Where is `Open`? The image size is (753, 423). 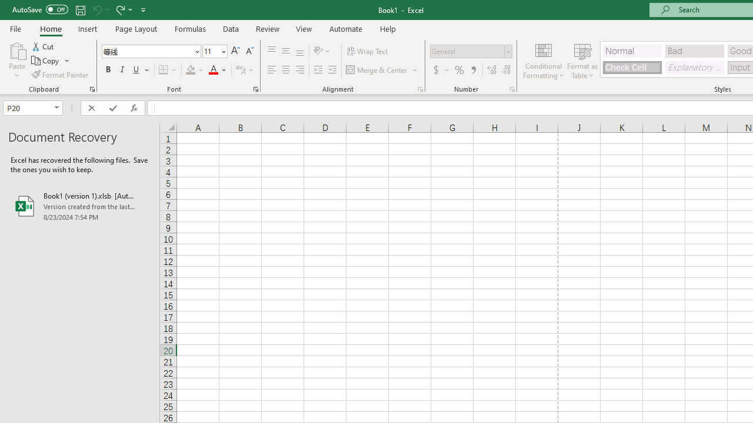 Open is located at coordinates (56, 108).